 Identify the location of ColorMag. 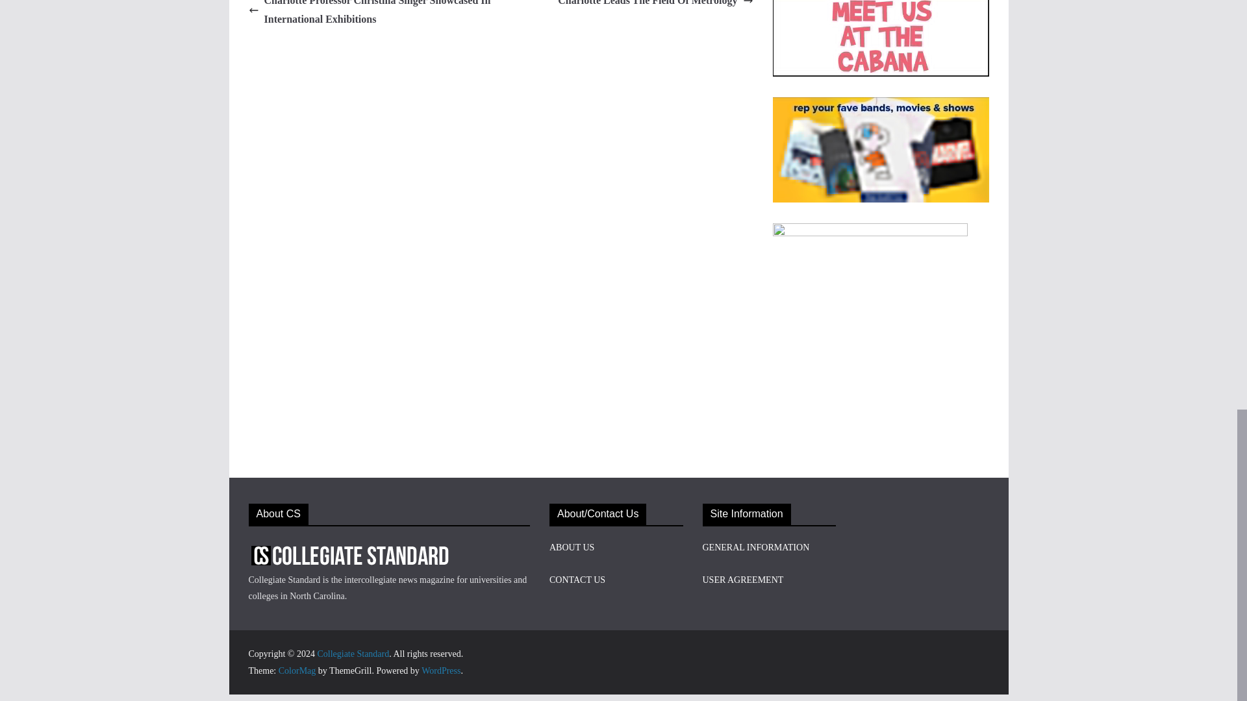
(297, 671).